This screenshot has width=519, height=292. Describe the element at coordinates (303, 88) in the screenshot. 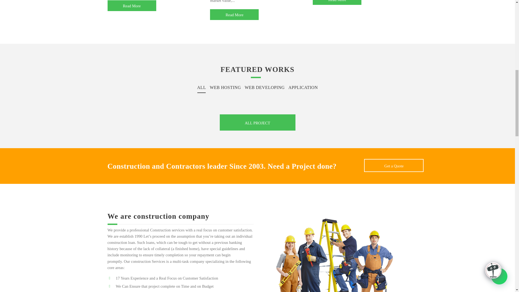

I see `APPLICATION` at that location.